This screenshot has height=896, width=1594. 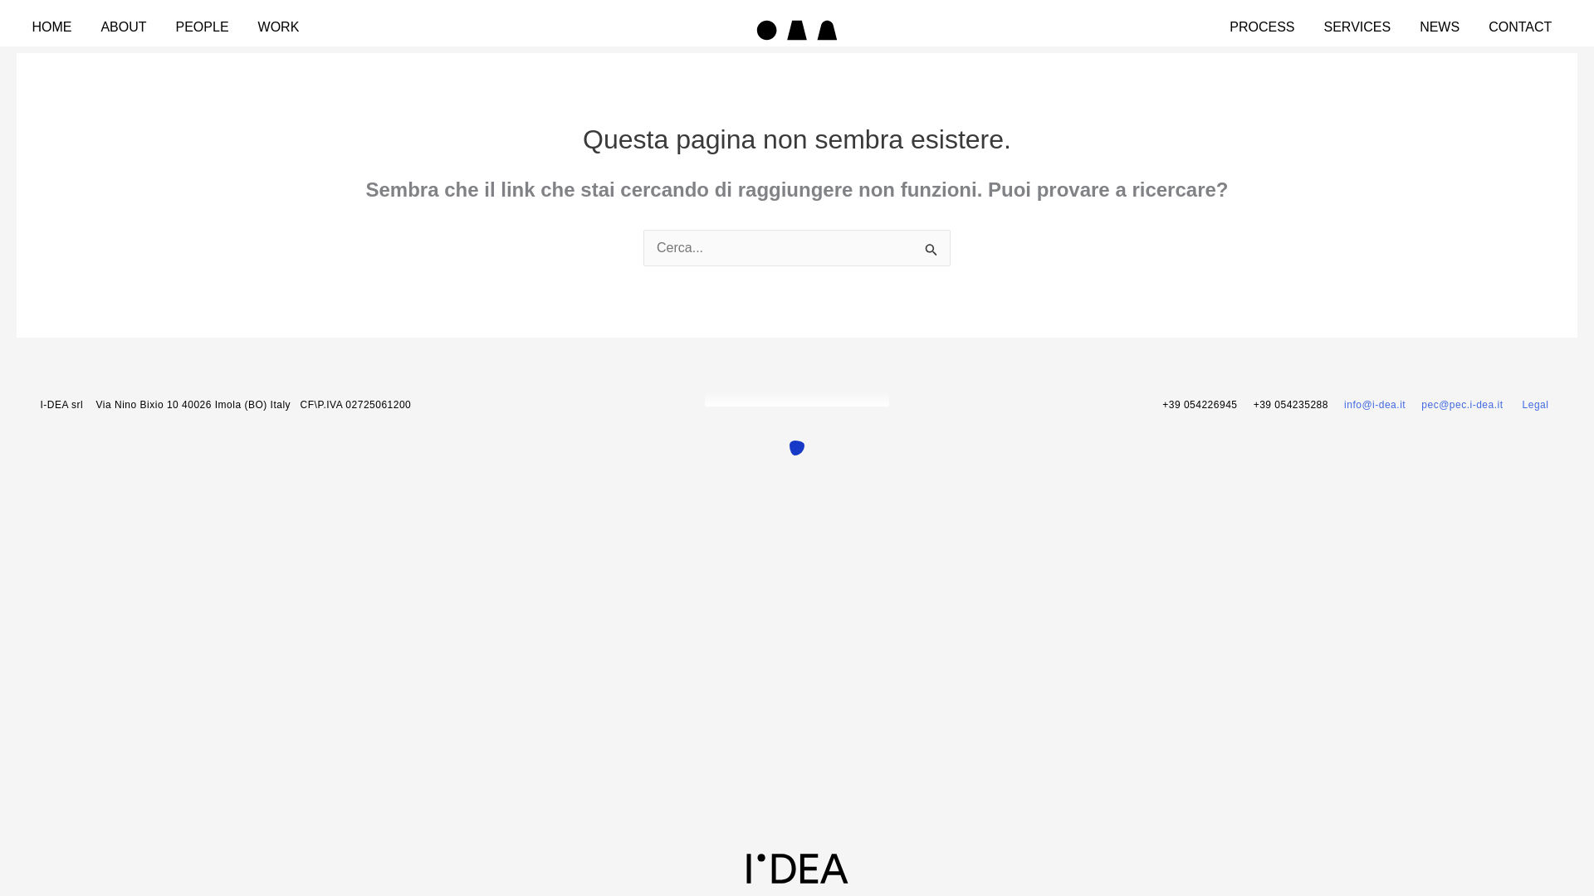 I want to click on CONTACT, so click(x=1519, y=27).